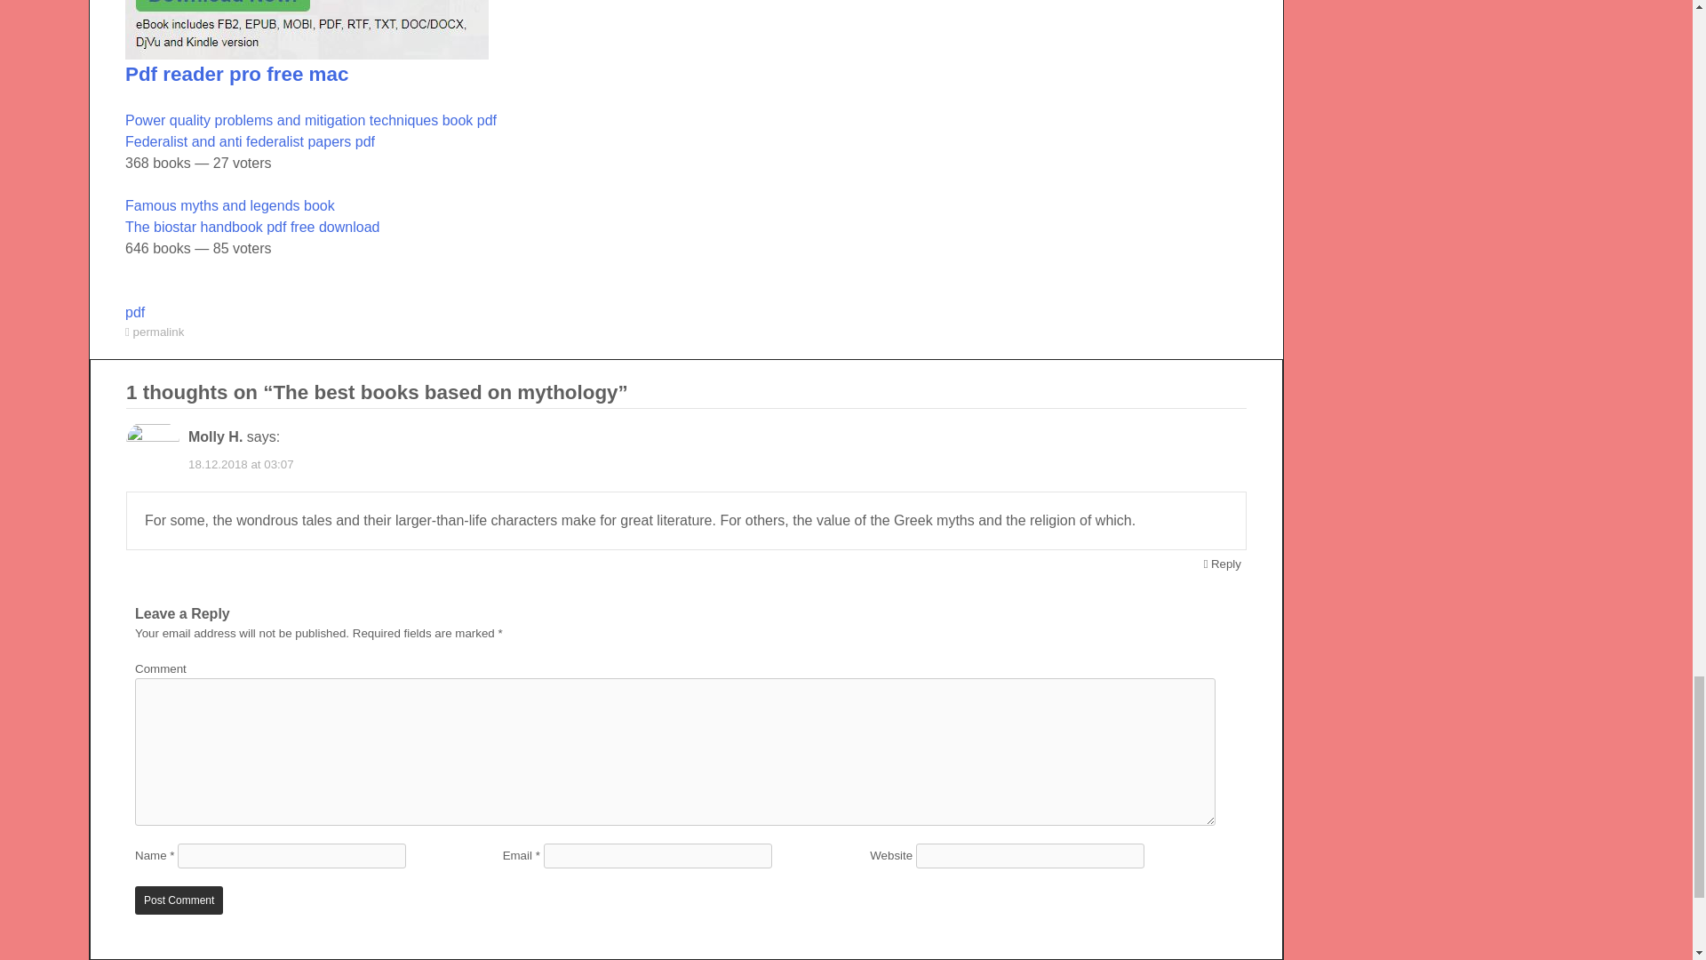  Describe the element at coordinates (1223, 564) in the screenshot. I see `Reply` at that location.